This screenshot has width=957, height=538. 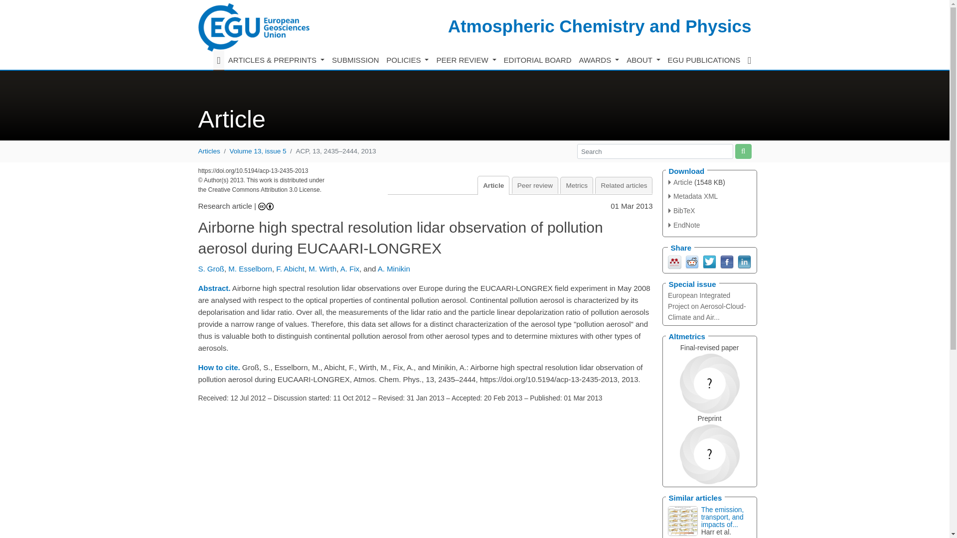 I want to click on Mendeley, so click(x=675, y=261).